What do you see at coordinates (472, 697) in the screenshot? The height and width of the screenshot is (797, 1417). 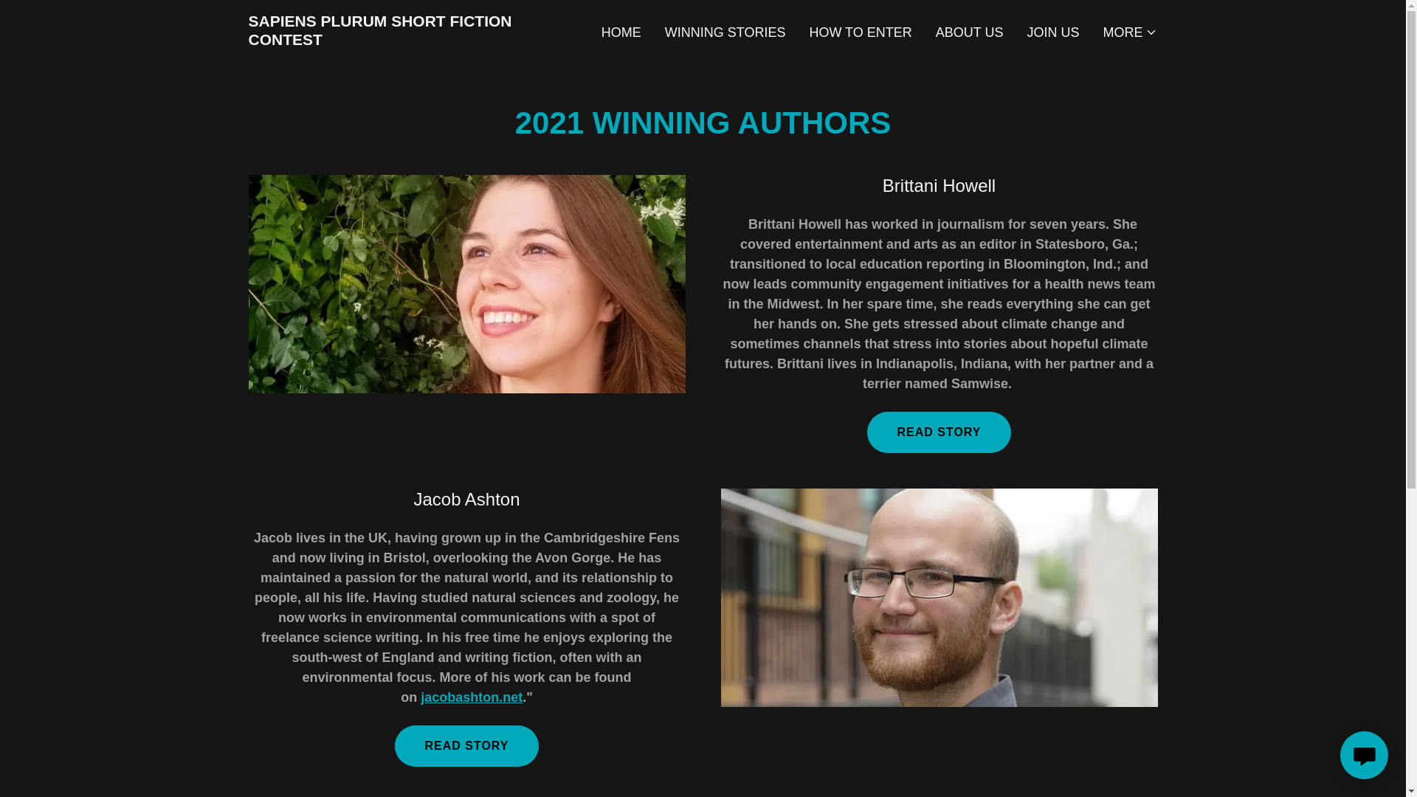 I see `jacobashton.net` at bounding box center [472, 697].